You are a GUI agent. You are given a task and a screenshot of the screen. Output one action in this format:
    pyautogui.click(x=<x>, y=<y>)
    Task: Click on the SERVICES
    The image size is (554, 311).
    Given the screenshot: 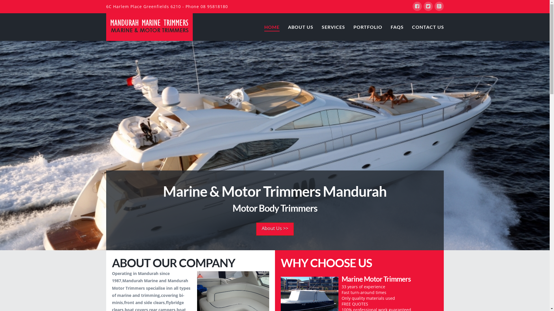 What is the action you would take?
    pyautogui.click(x=333, y=22)
    